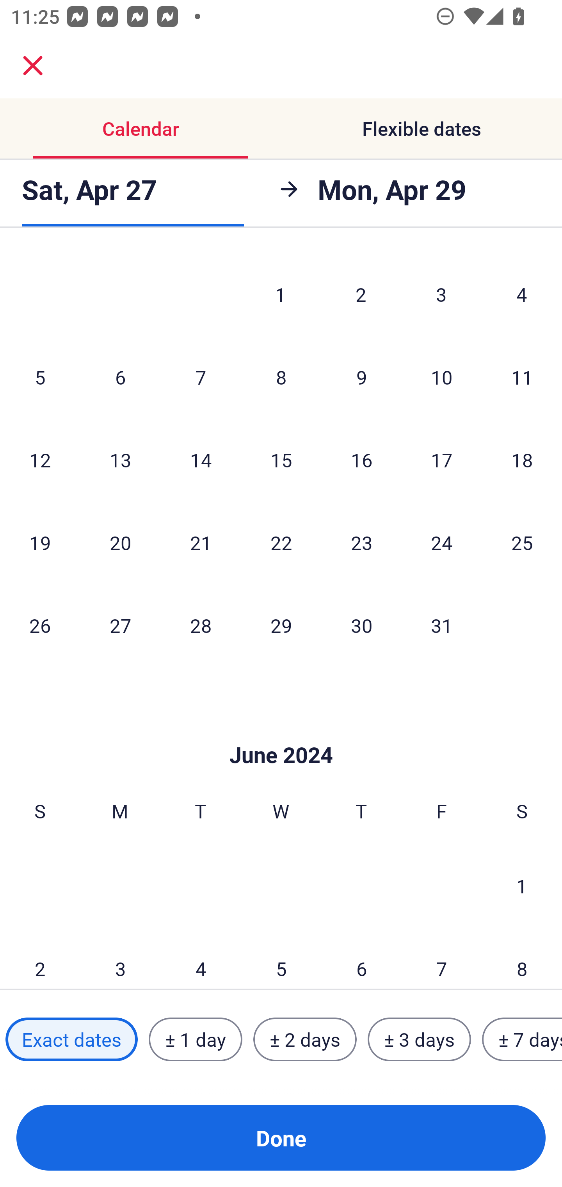  I want to click on 25 Saturday, May 25, 2024, so click(522, 542).